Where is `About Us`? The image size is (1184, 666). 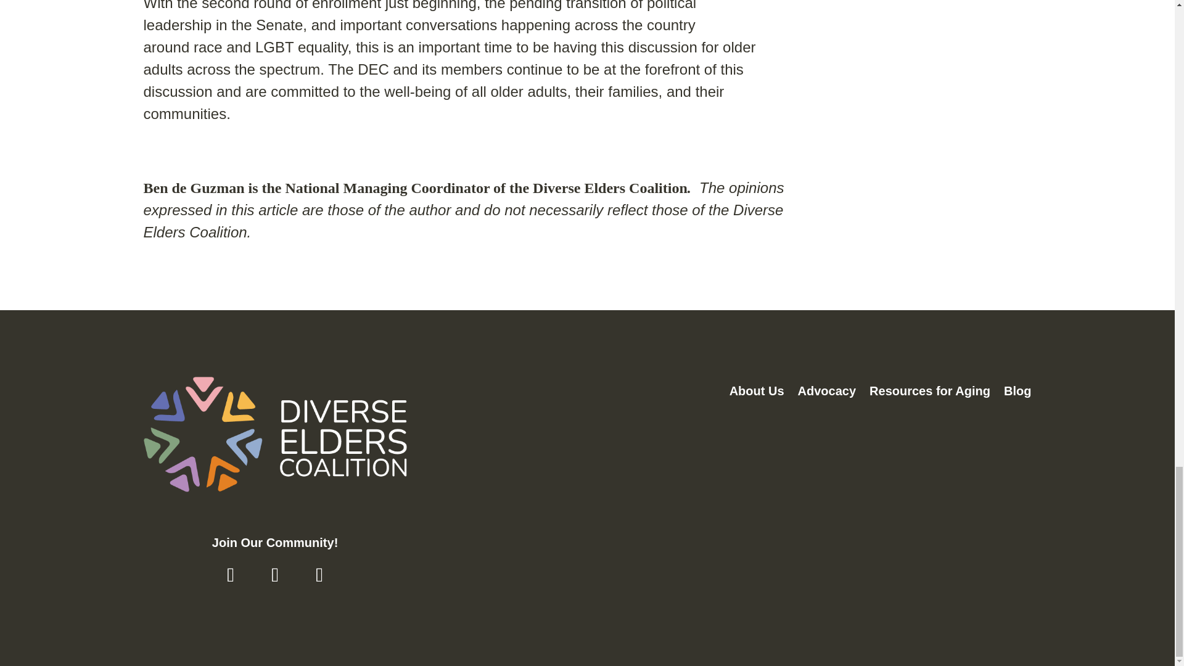
About Us is located at coordinates (756, 393).